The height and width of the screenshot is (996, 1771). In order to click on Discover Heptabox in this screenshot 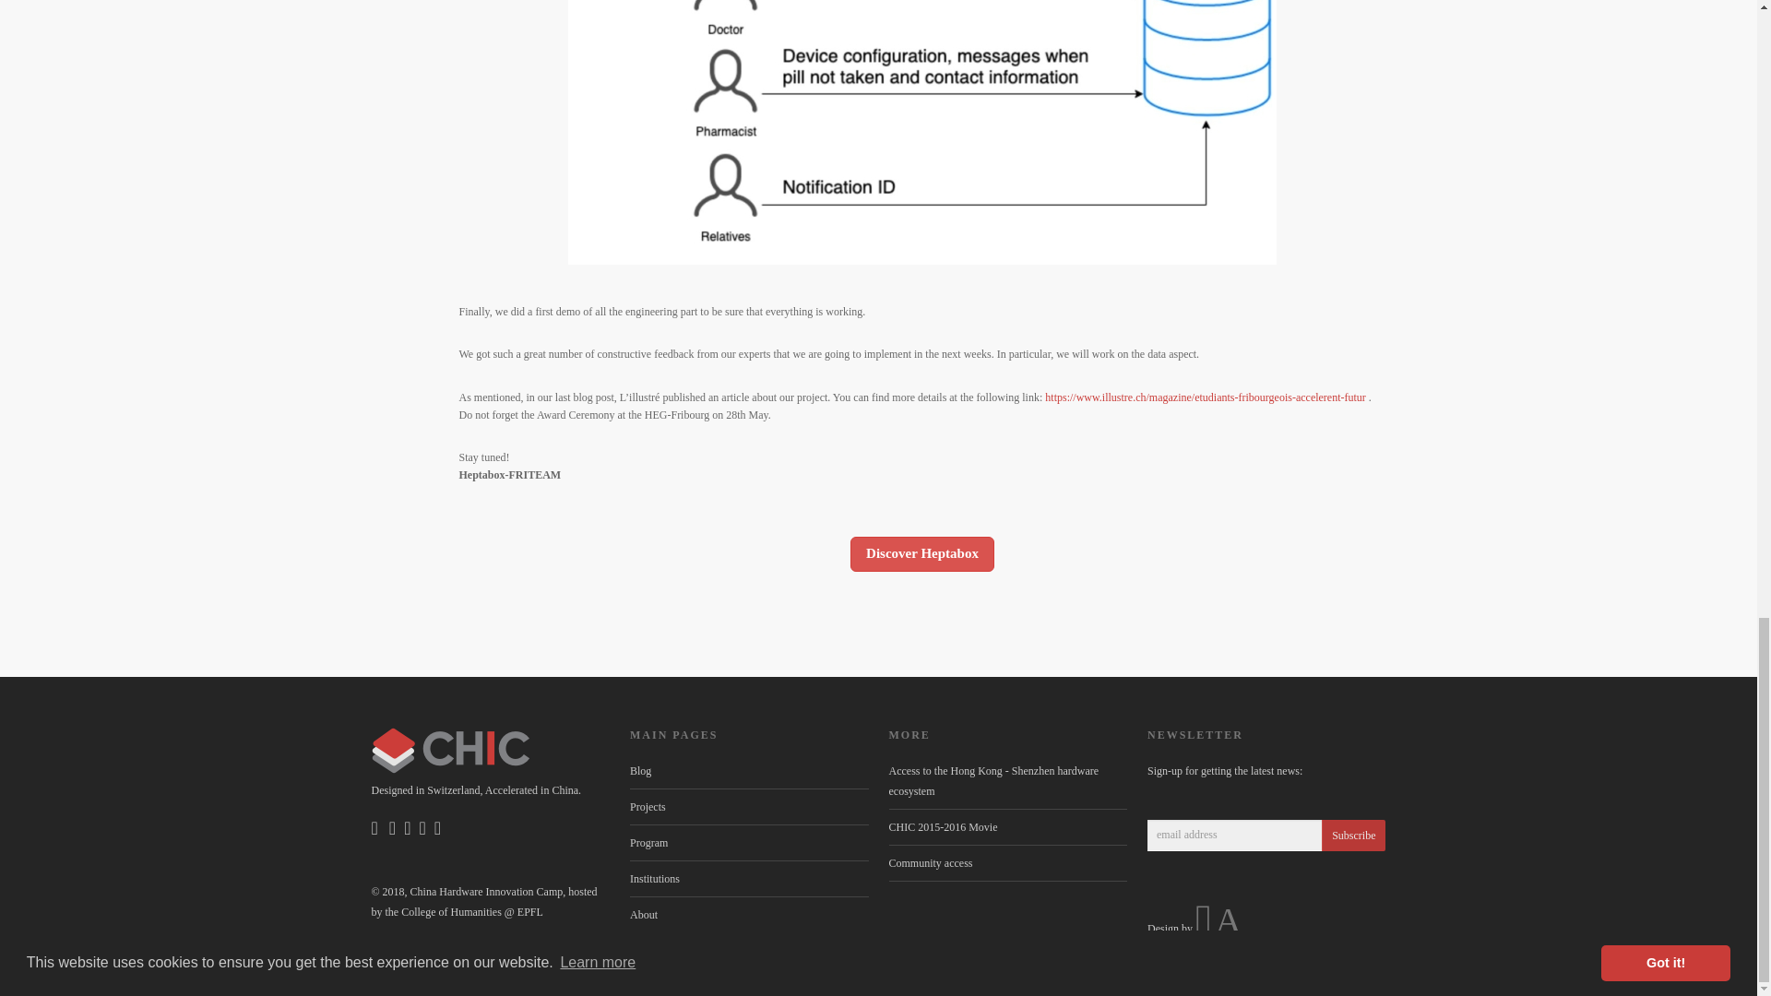, I will do `click(921, 553)`.